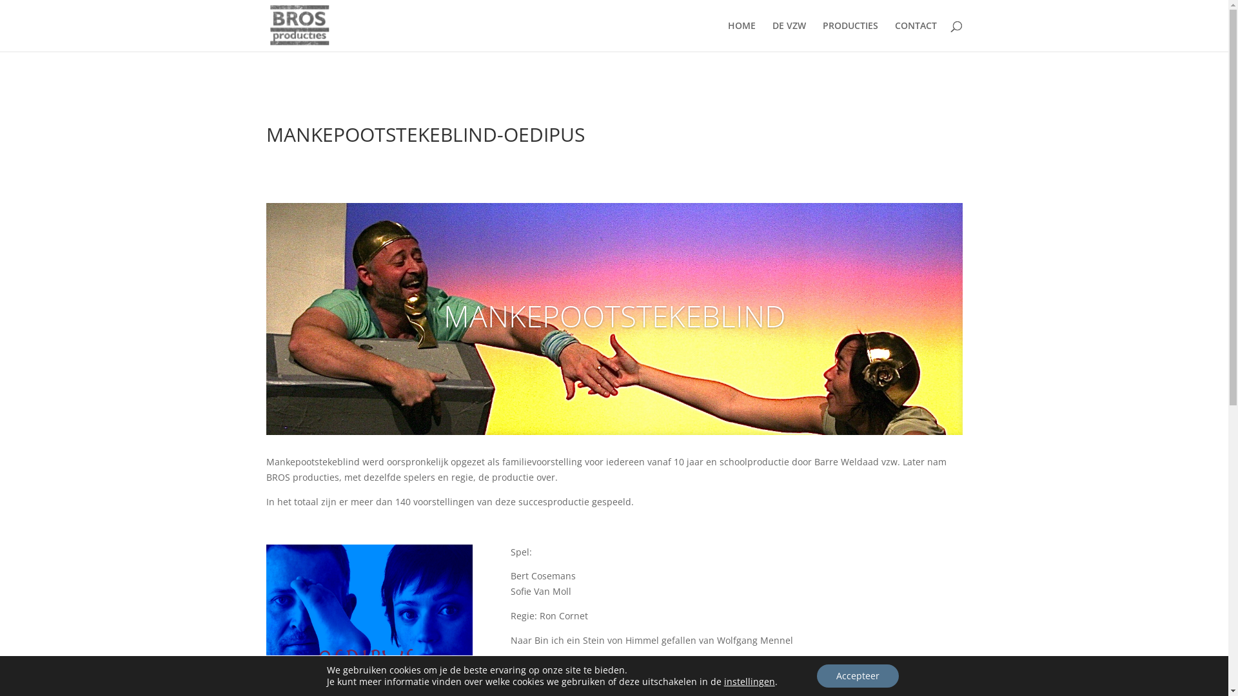 The width and height of the screenshot is (1238, 696). What do you see at coordinates (916, 36) in the screenshot?
I see `CONTACT` at bounding box center [916, 36].